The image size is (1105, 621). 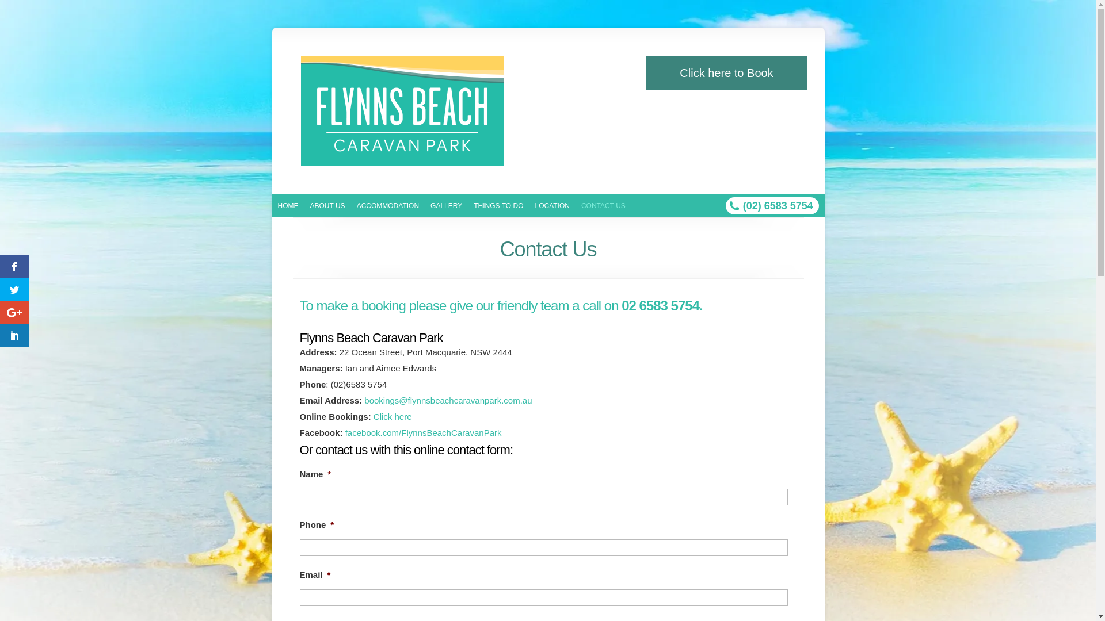 What do you see at coordinates (424, 432) in the screenshot?
I see `facebook.com/FlynnsBeachCaravanPark` at bounding box center [424, 432].